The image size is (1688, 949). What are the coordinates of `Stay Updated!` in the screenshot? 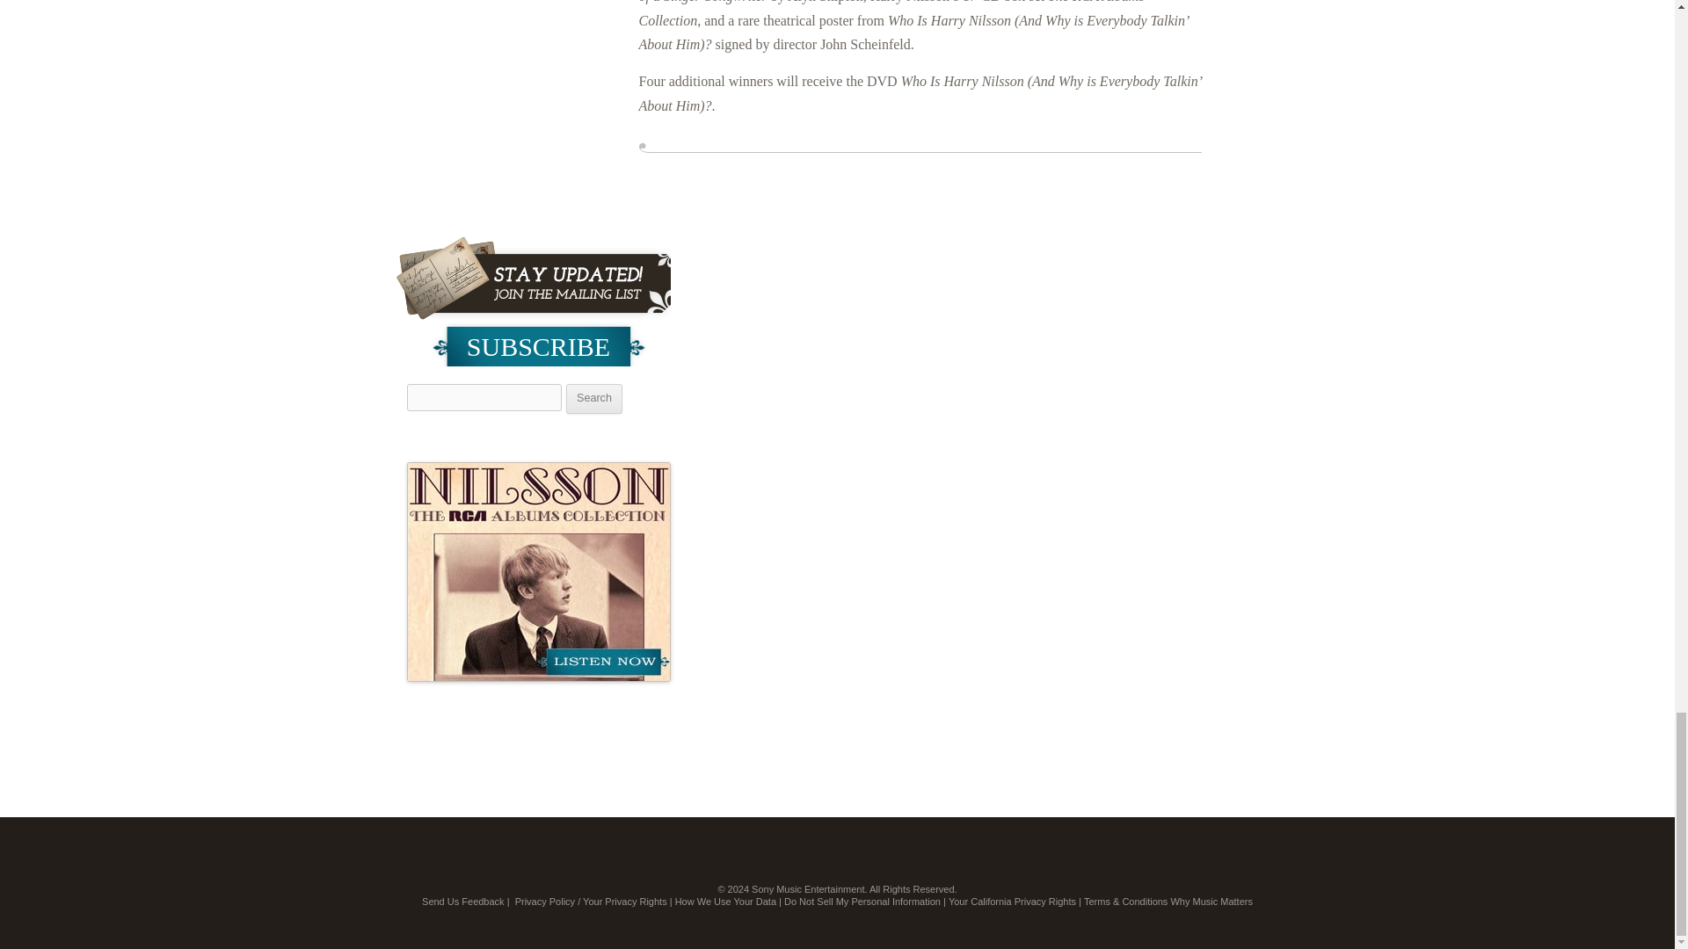 It's located at (533, 278).